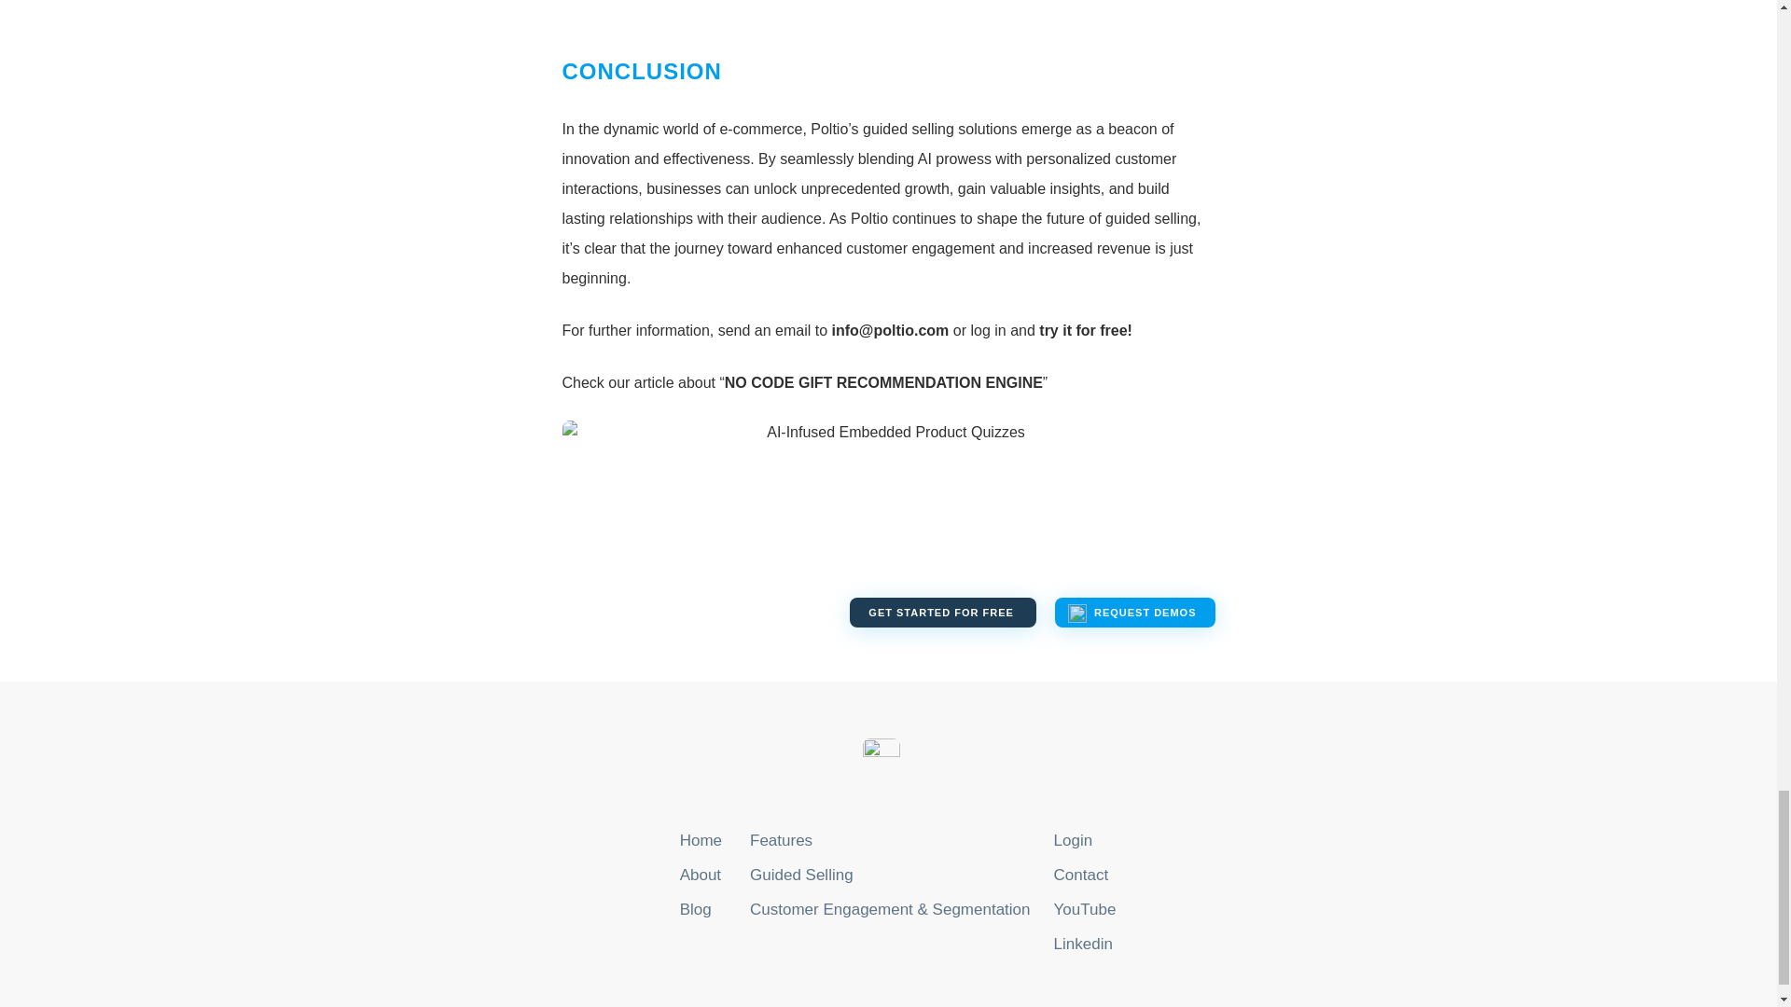  I want to click on NO CODE GIFT RECOMMENDATION ENGINE, so click(883, 382).